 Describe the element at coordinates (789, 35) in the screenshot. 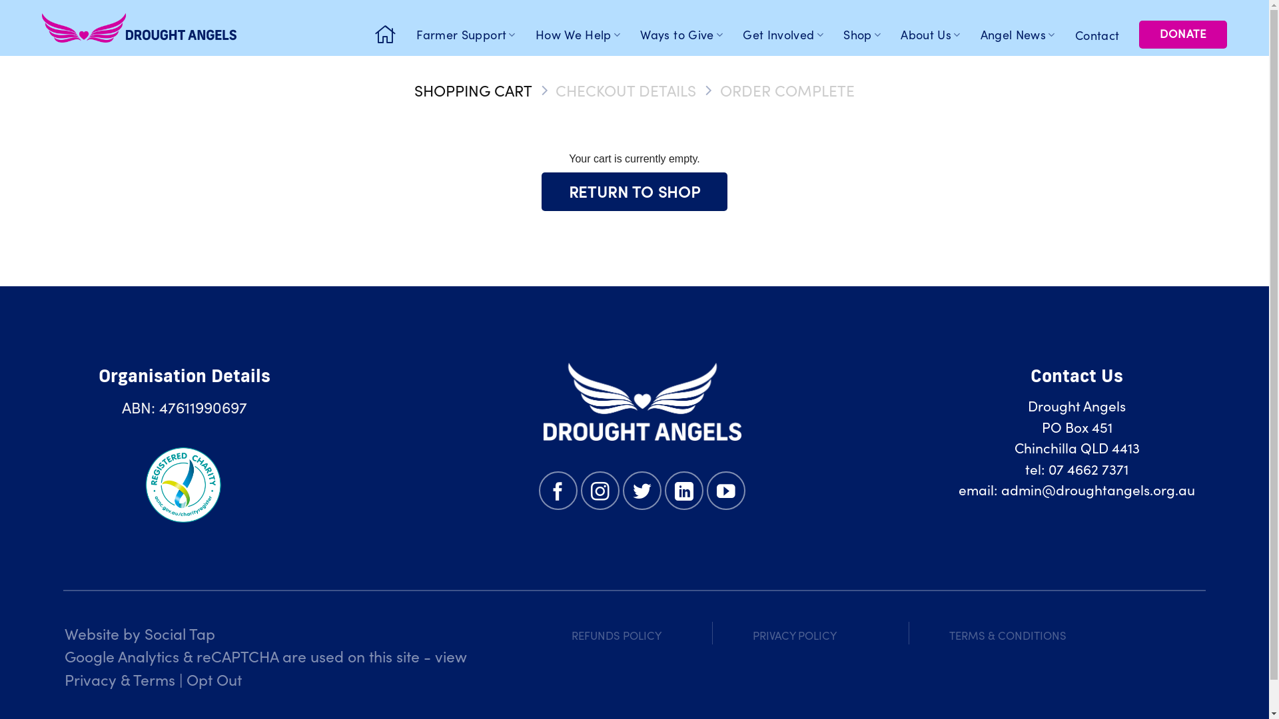

I see `Get Involved` at that location.